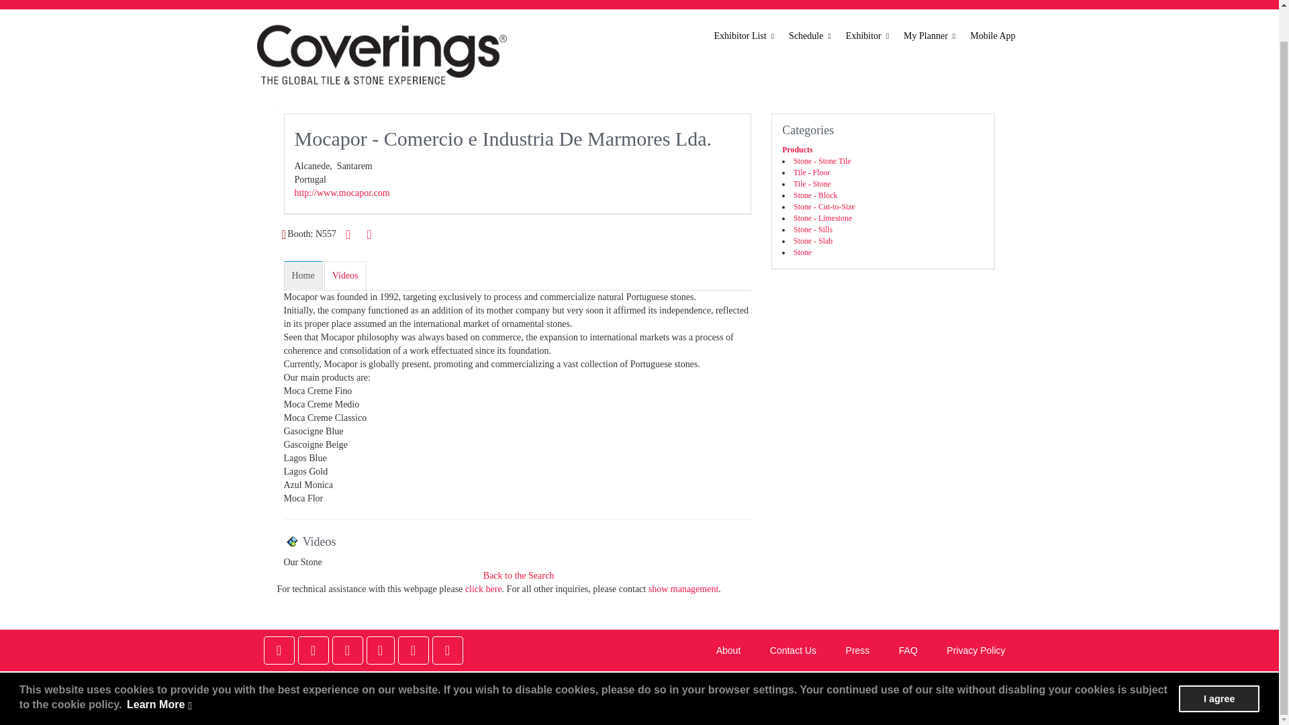 Image resolution: width=1289 pixels, height=725 pixels. What do you see at coordinates (661, 3) in the screenshot?
I see `About` at bounding box center [661, 3].